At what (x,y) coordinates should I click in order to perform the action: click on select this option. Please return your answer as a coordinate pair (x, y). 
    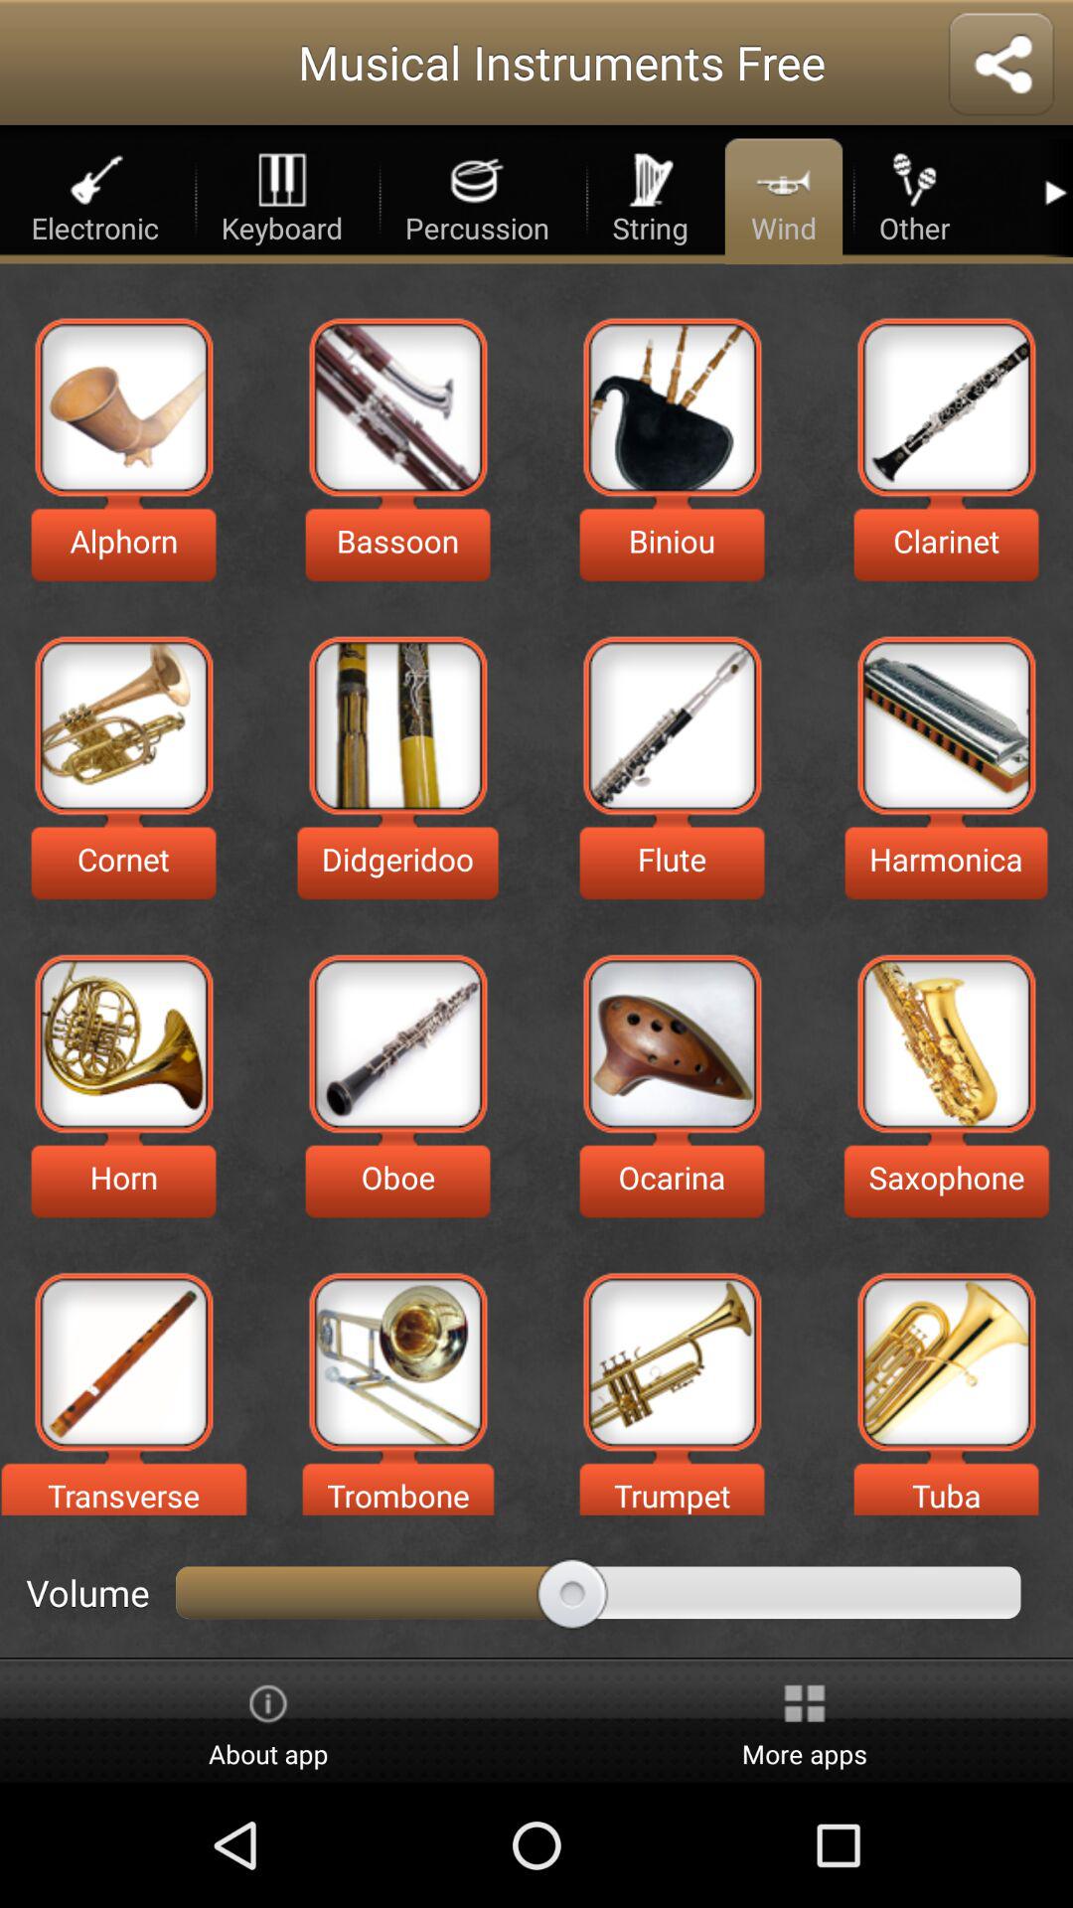
    Looking at the image, I should click on (123, 1361).